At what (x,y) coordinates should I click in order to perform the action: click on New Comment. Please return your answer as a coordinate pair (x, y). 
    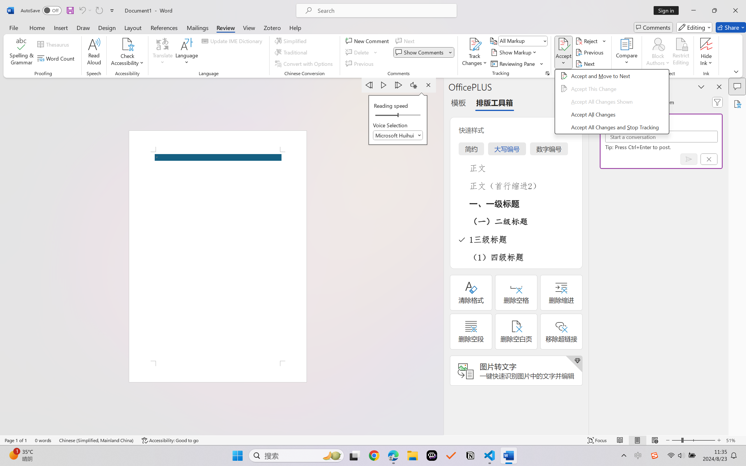
    Looking at the image, I should click on (368, 41).